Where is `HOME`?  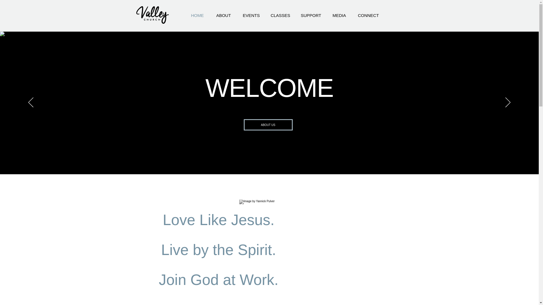
HOME is located at coordinates (197, 15).